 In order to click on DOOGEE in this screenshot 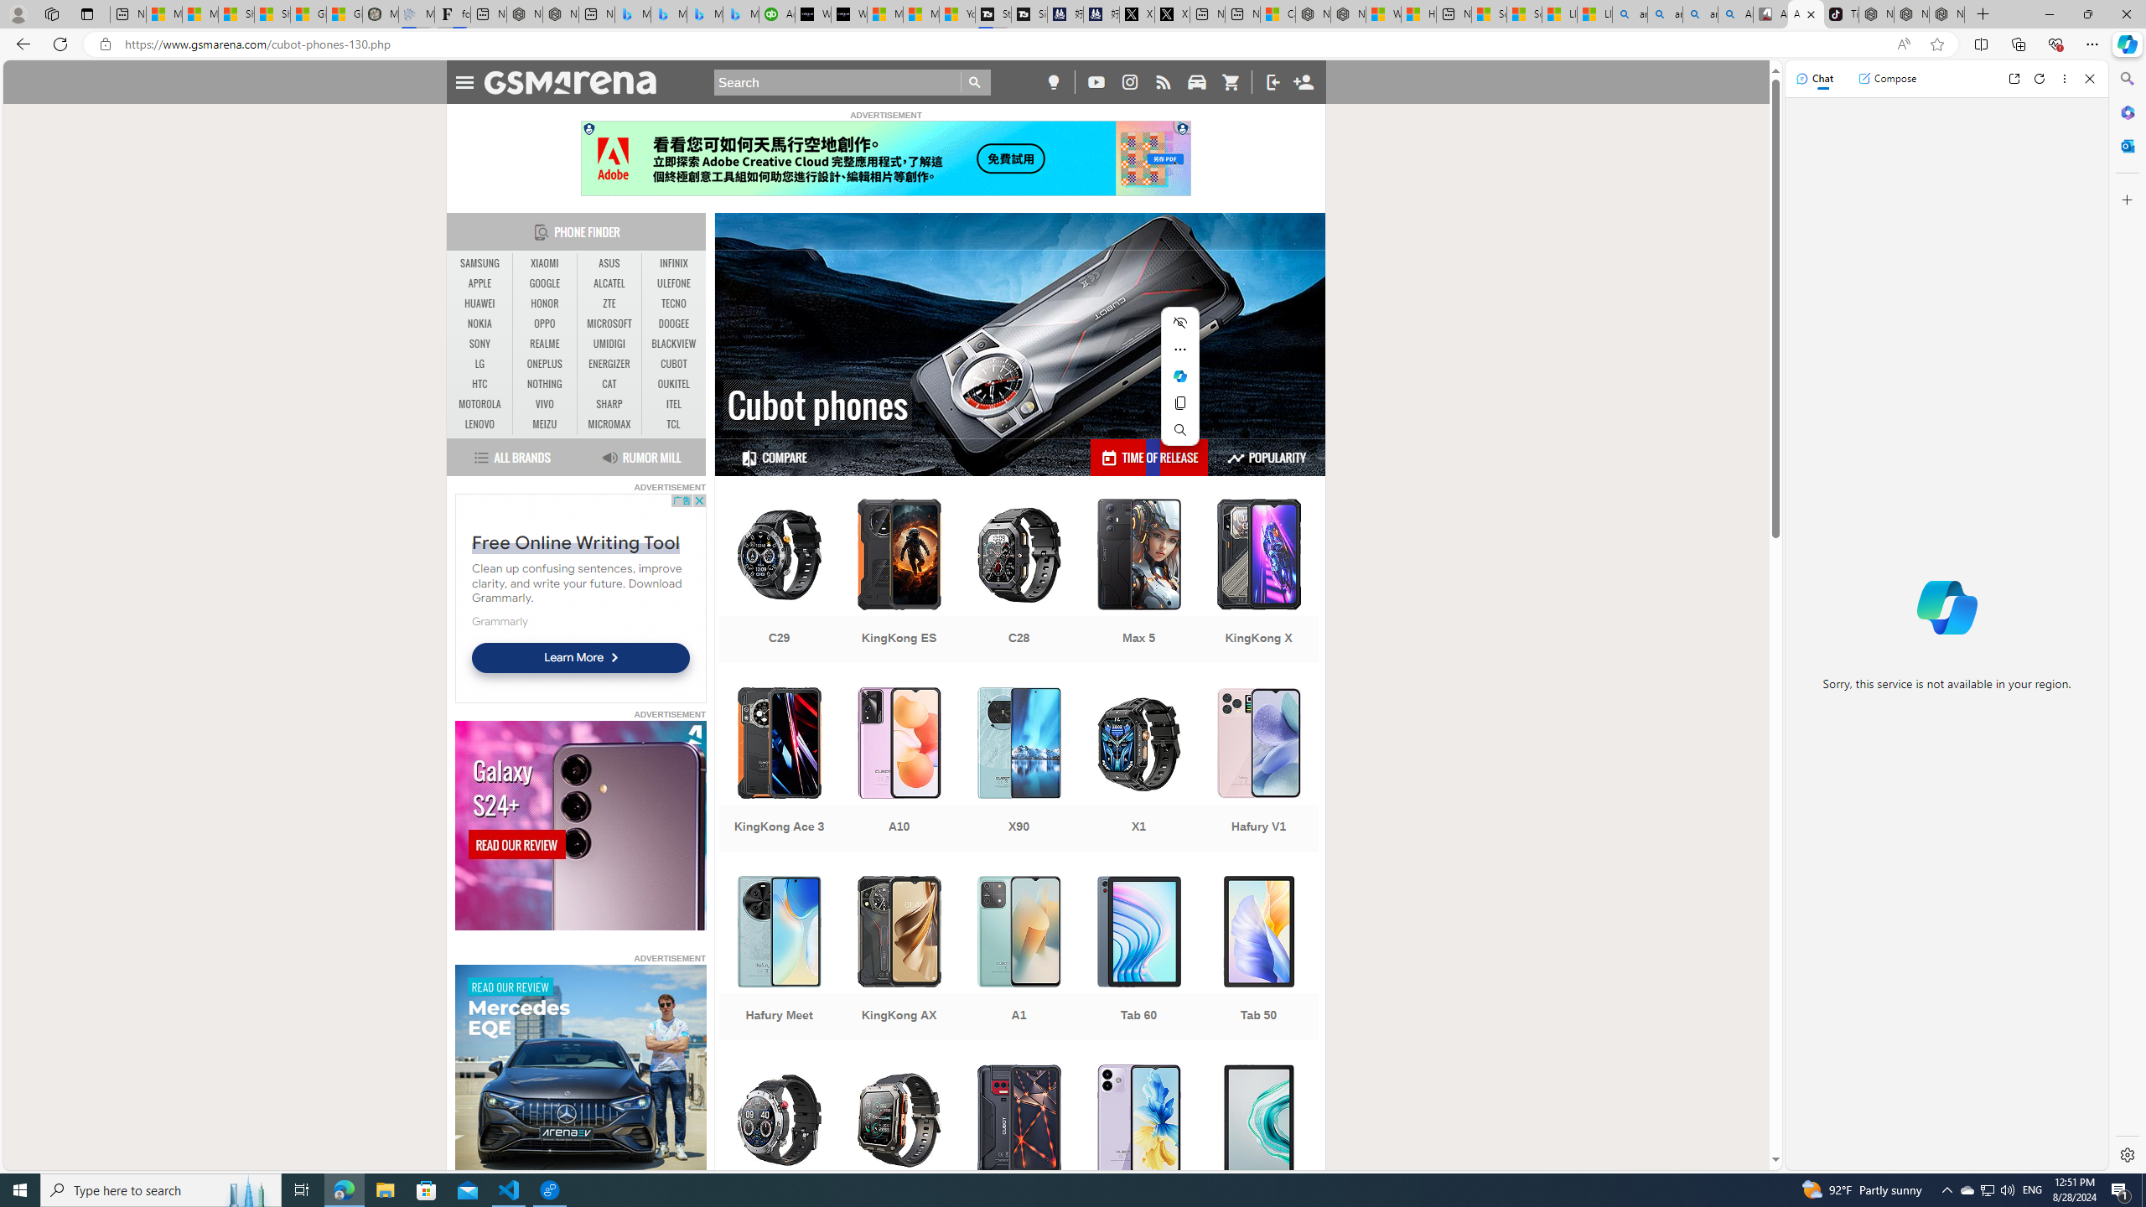, I will do `click(674, 324)`.